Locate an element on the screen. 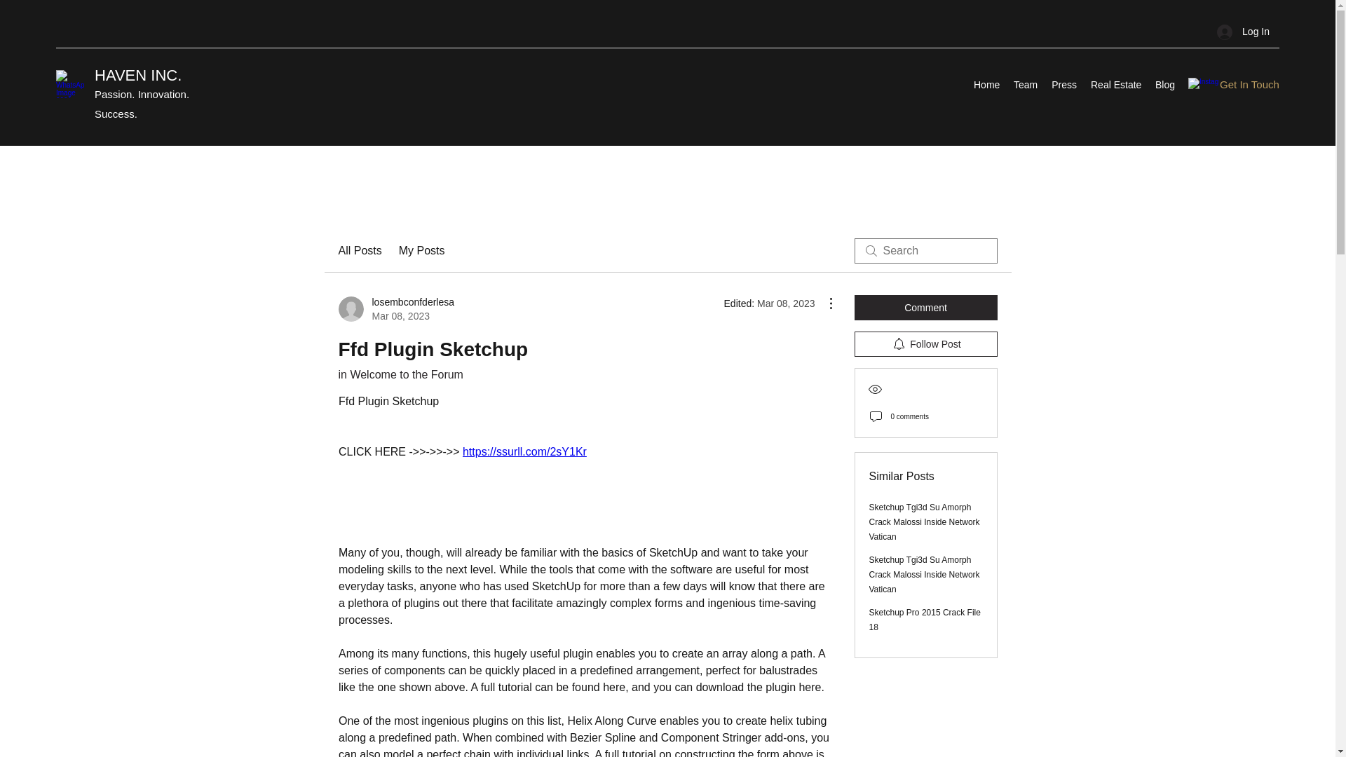 This screenshot has height=757, width=1346. Press is located at coordinates (1063, 84).